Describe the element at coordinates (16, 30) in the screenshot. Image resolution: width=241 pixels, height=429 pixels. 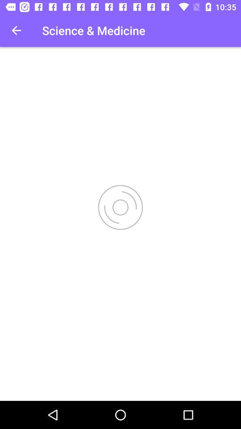
I see `tap the item at the top left corner` at that location.